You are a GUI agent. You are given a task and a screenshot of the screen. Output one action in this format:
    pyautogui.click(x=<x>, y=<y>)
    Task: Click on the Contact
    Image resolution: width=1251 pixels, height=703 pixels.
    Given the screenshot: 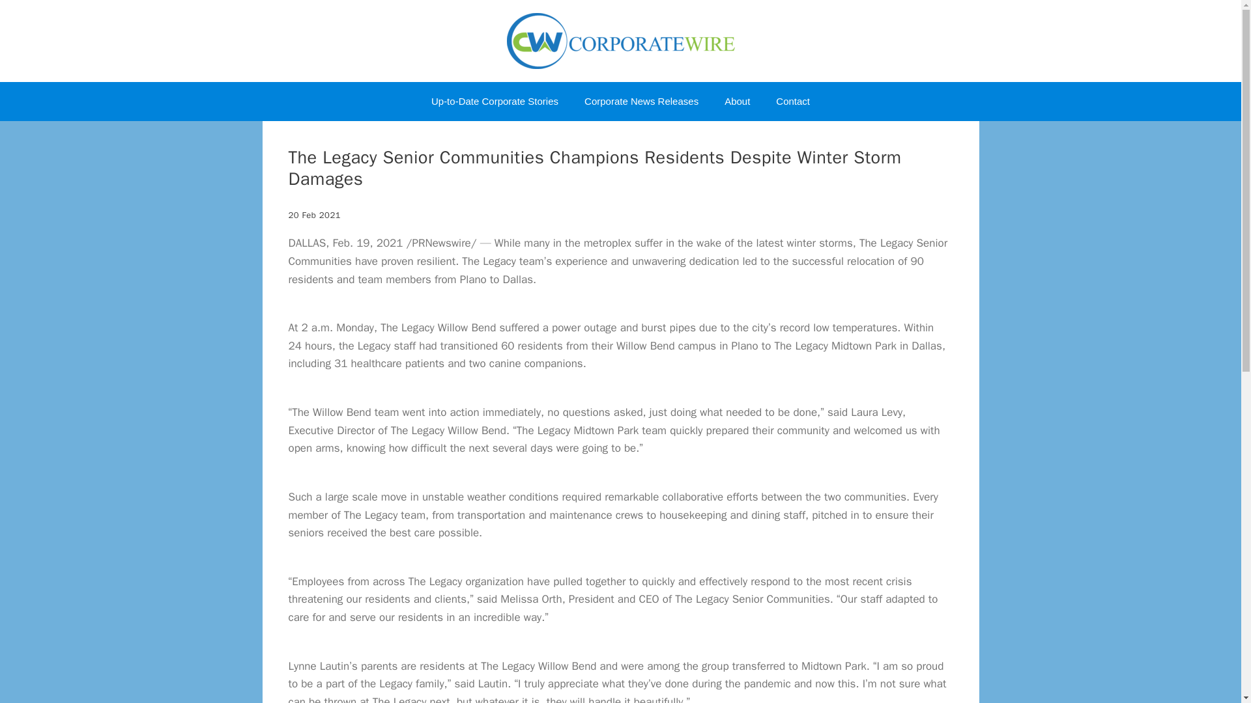 What is the action you would take?
    pyautogui.click(x=793, y=102)
    